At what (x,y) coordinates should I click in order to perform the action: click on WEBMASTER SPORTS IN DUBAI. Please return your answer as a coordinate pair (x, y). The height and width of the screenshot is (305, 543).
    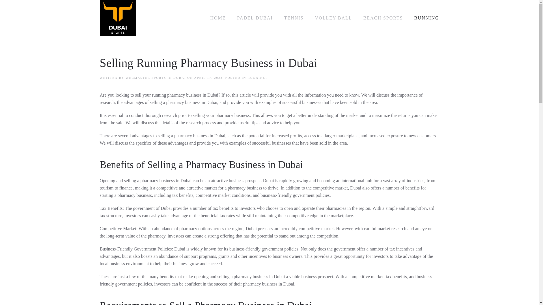
    Looking at the image, I should click on (156, 77).